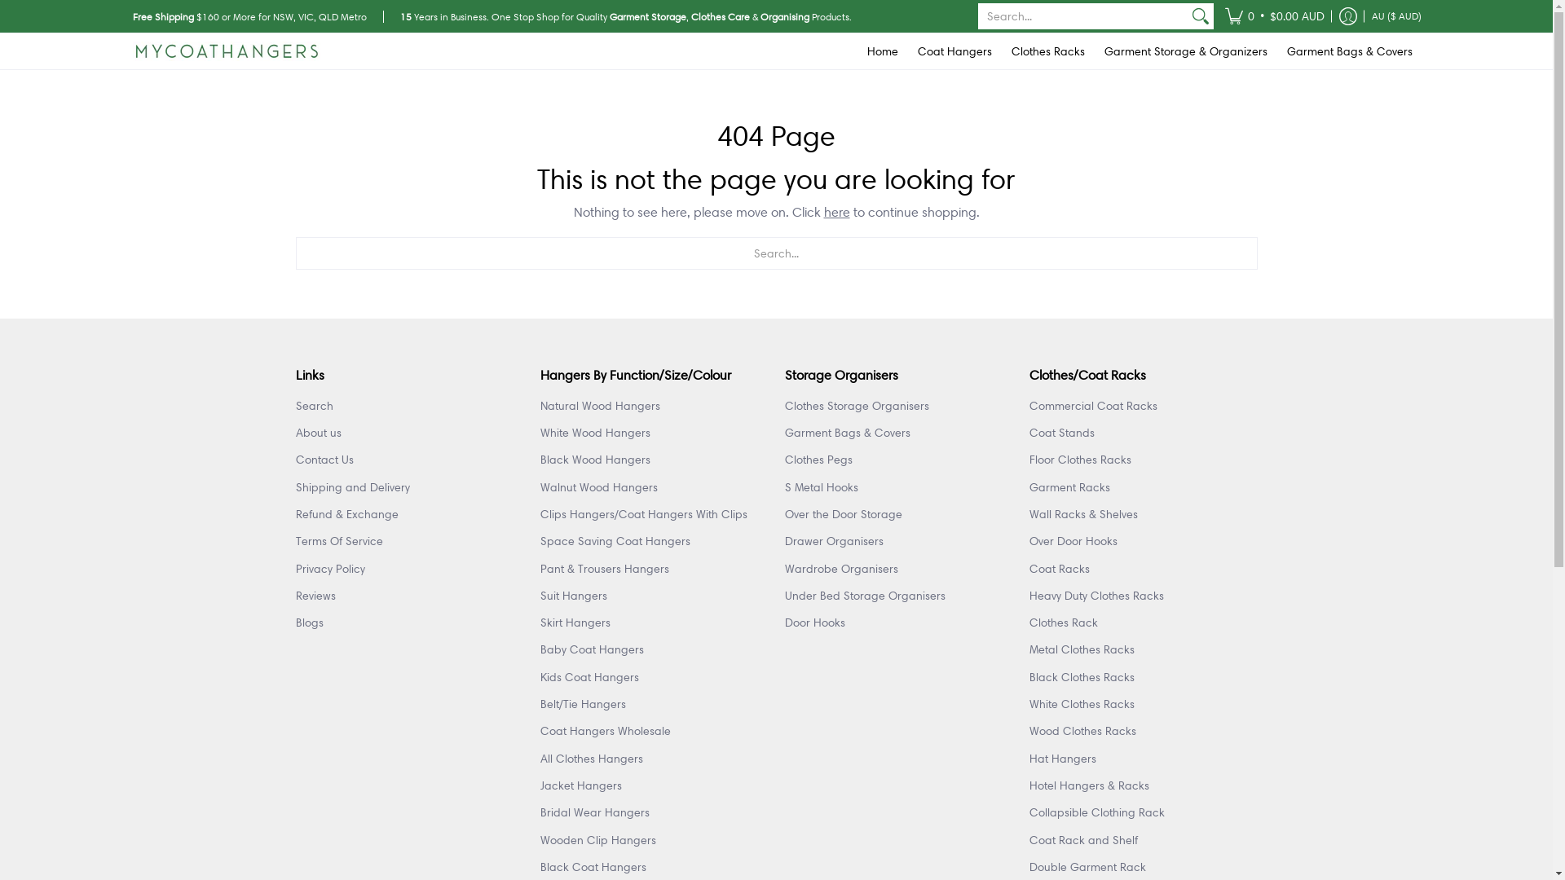 The image size is (1565, 880). I want to click on Search, so click(314, 406).